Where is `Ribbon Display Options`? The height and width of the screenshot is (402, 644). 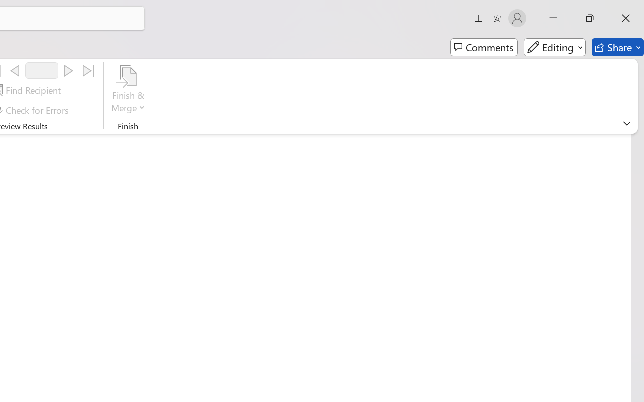 Ribbon Display Options is located at coordinates (627, 123).